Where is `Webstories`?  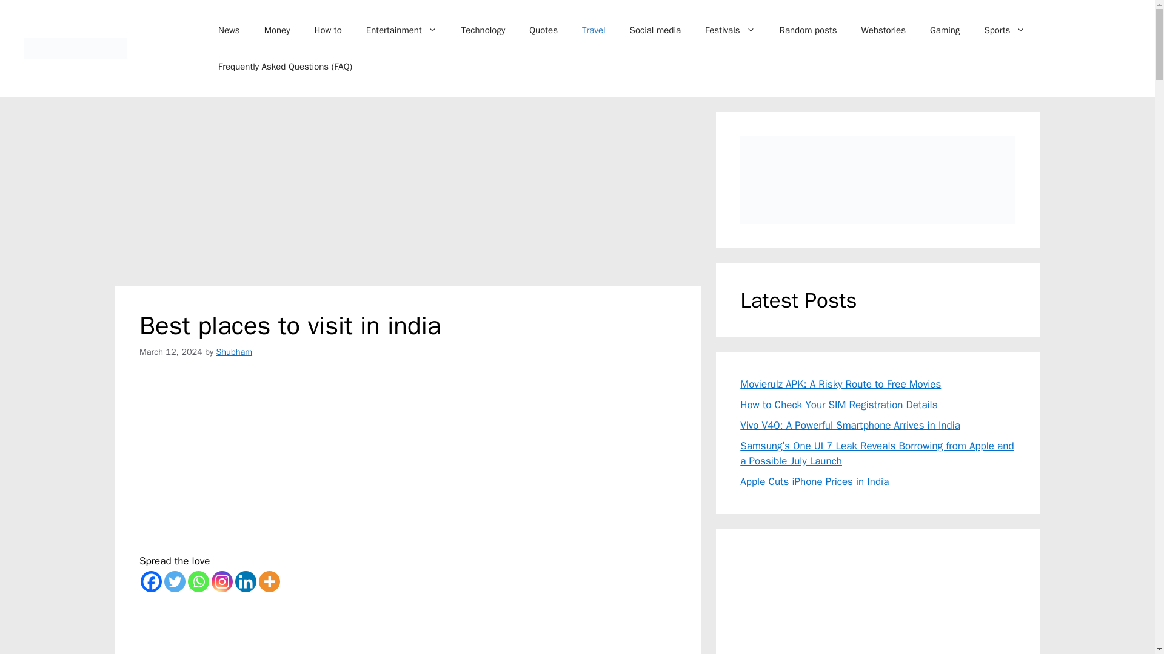 Webstories is located at coordinates (884, 30).